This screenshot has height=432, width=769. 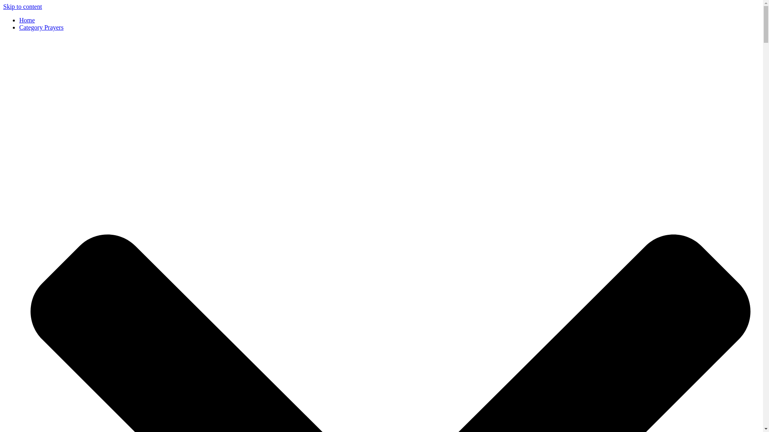 What do you see at coordinates (27, 20) in the screenshot?
I see `Home` at bounding box center [27, 20].